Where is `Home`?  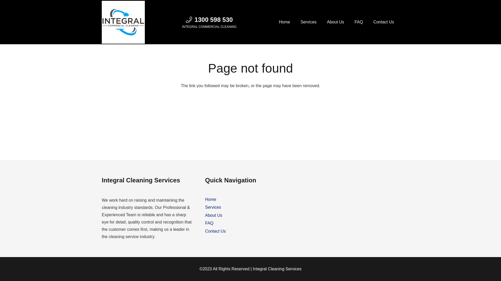
Home is located at coordinates (284, 22).